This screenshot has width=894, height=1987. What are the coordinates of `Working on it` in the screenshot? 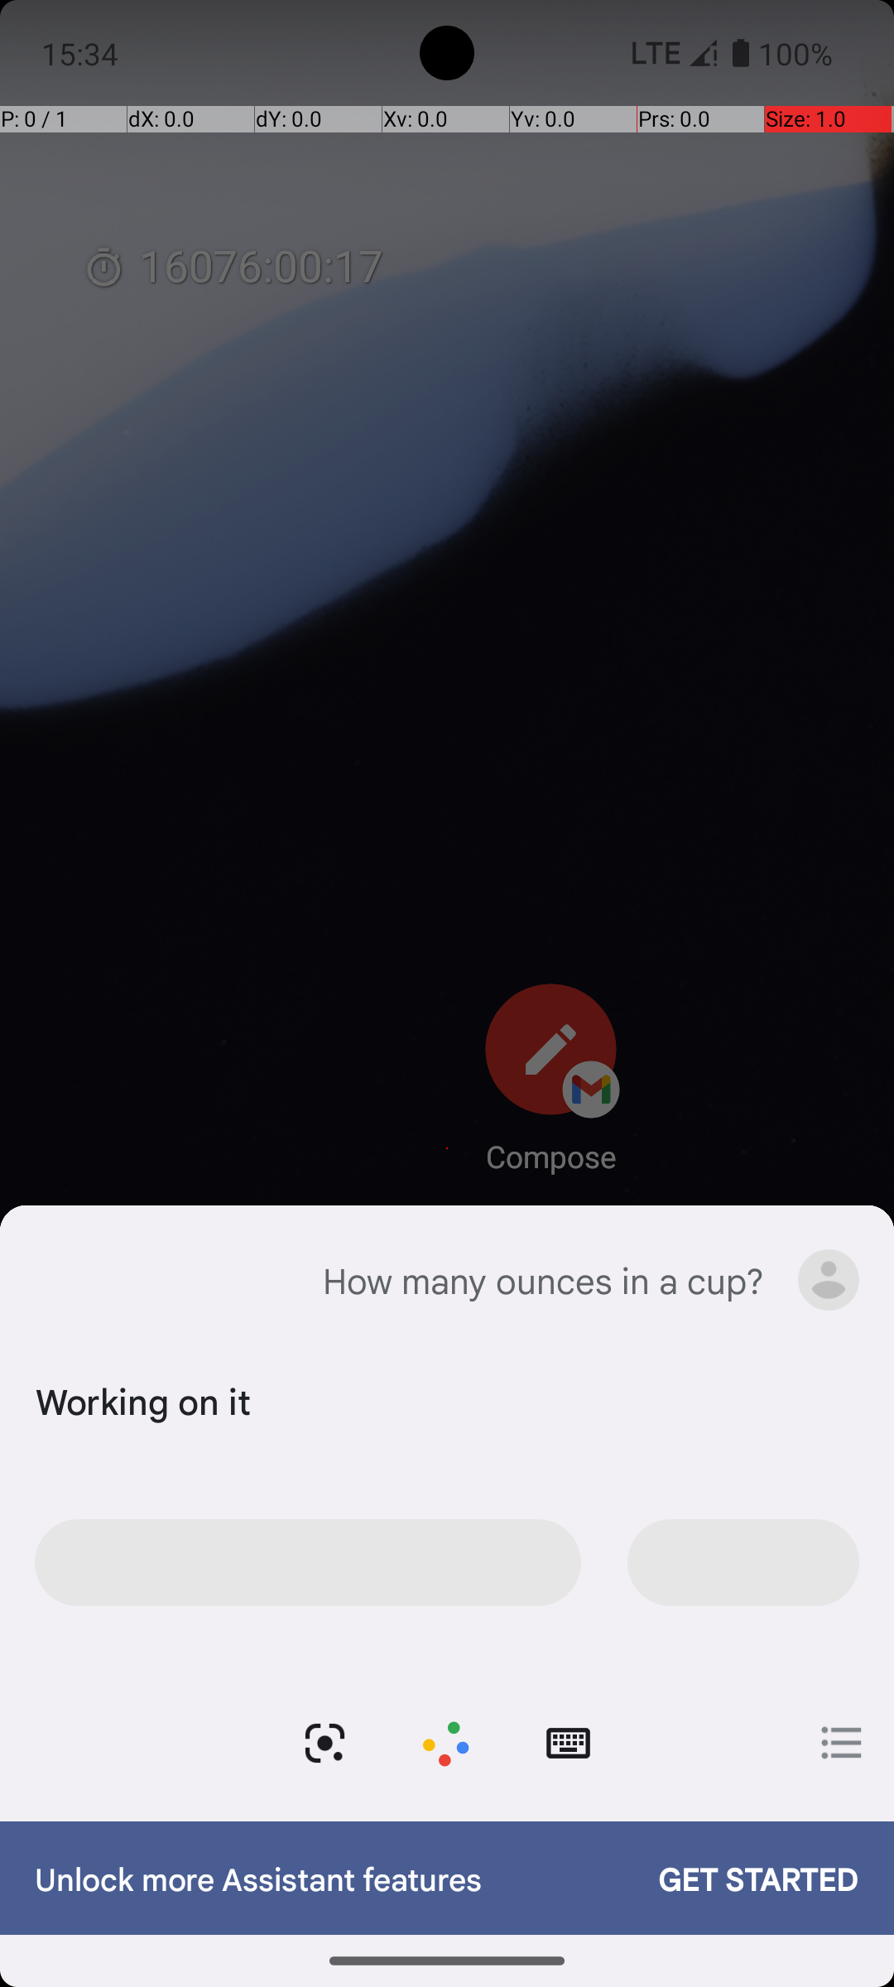 It's located at (443, 1401).